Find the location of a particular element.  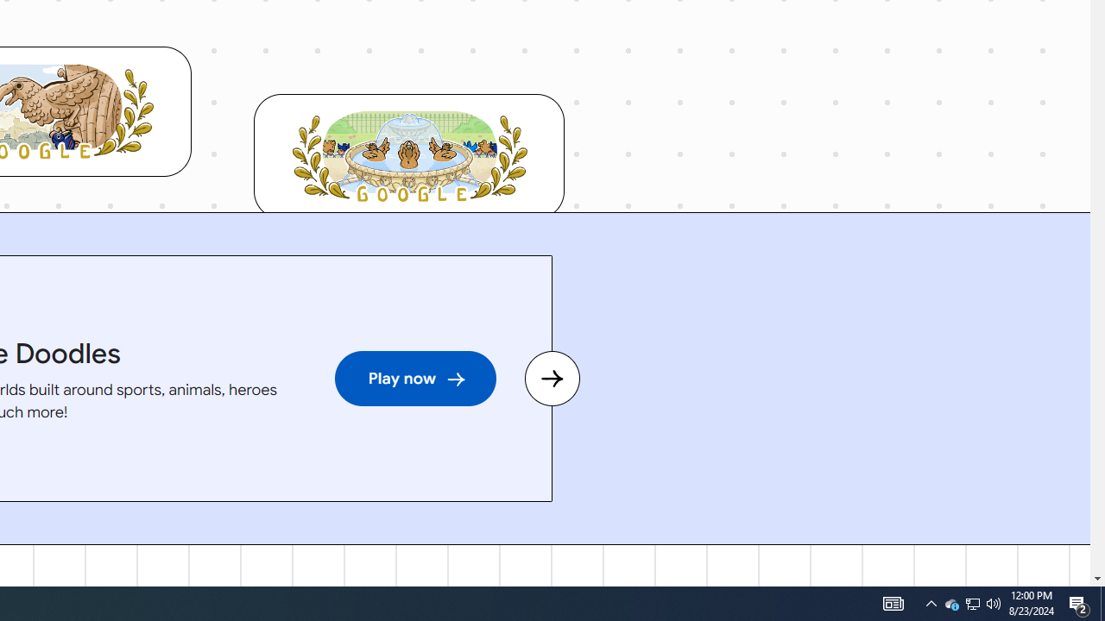

Next slide is located at coordinates (552, 379).